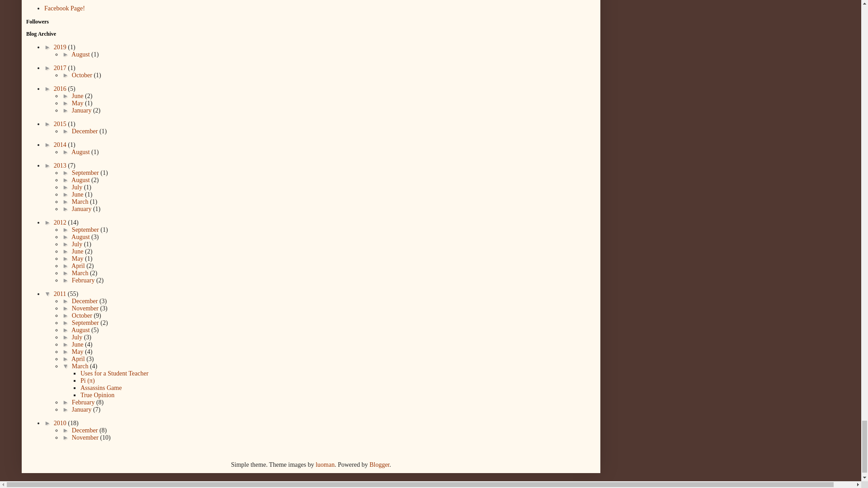  Describe the element at coordinates (64, 8) in the screenshot. I see `Facebook Page!` at that location.